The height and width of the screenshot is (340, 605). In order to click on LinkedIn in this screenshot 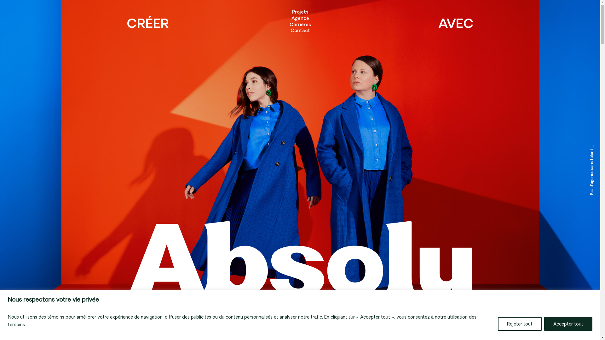, I will do `click(499, 325)`.